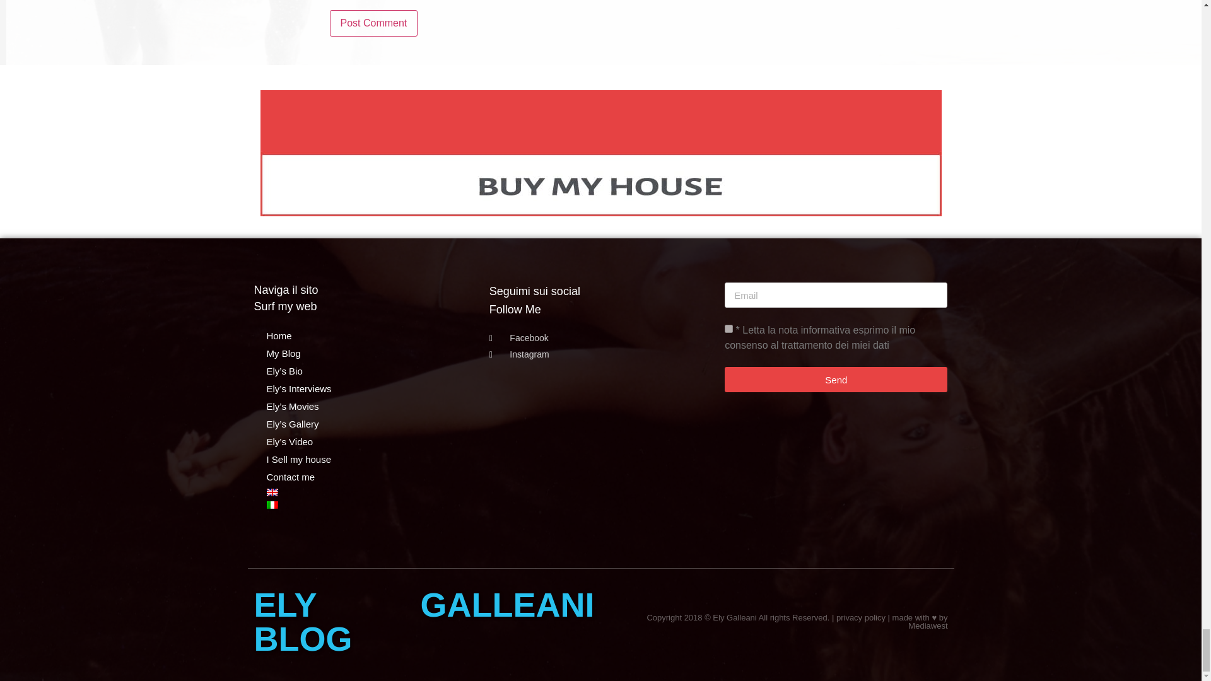 This screenshot has height=681, width=1211. What do you see at coordinates (271, 504) in the screenshot?
I see `ITA` at bounding box center [271, 504].